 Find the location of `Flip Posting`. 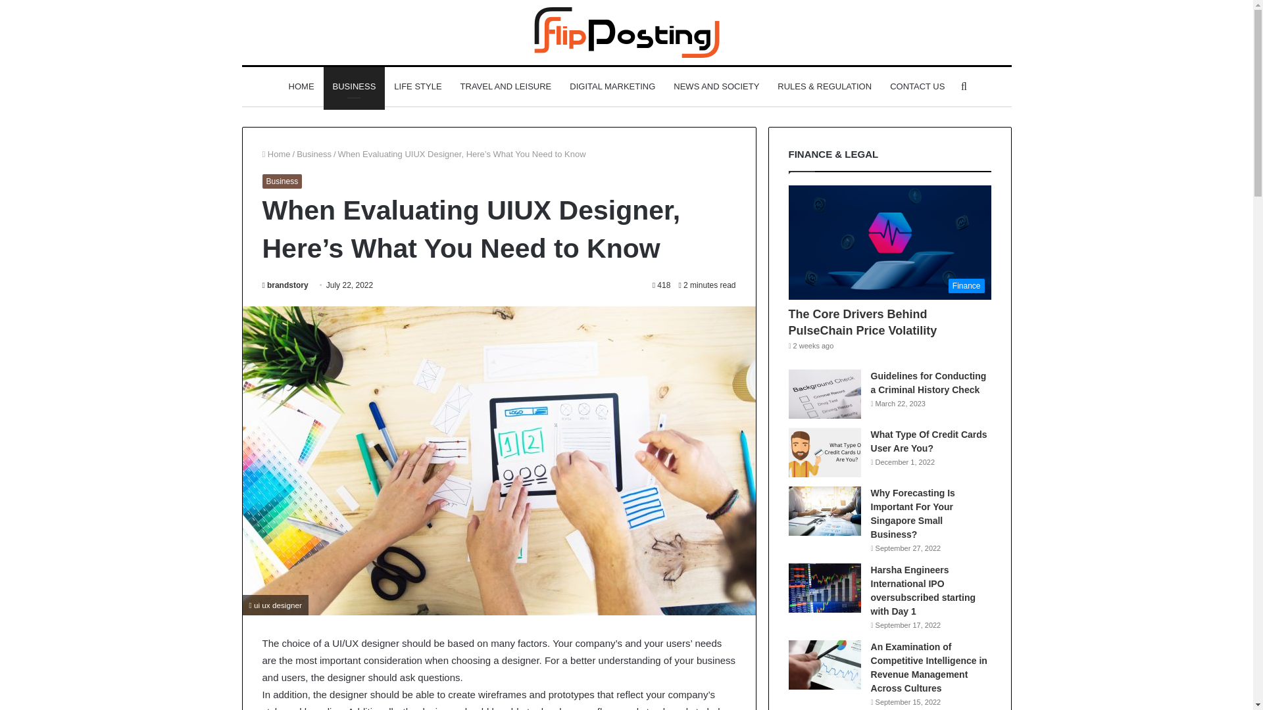

Flip Posting is located at coordinates (627, 32).